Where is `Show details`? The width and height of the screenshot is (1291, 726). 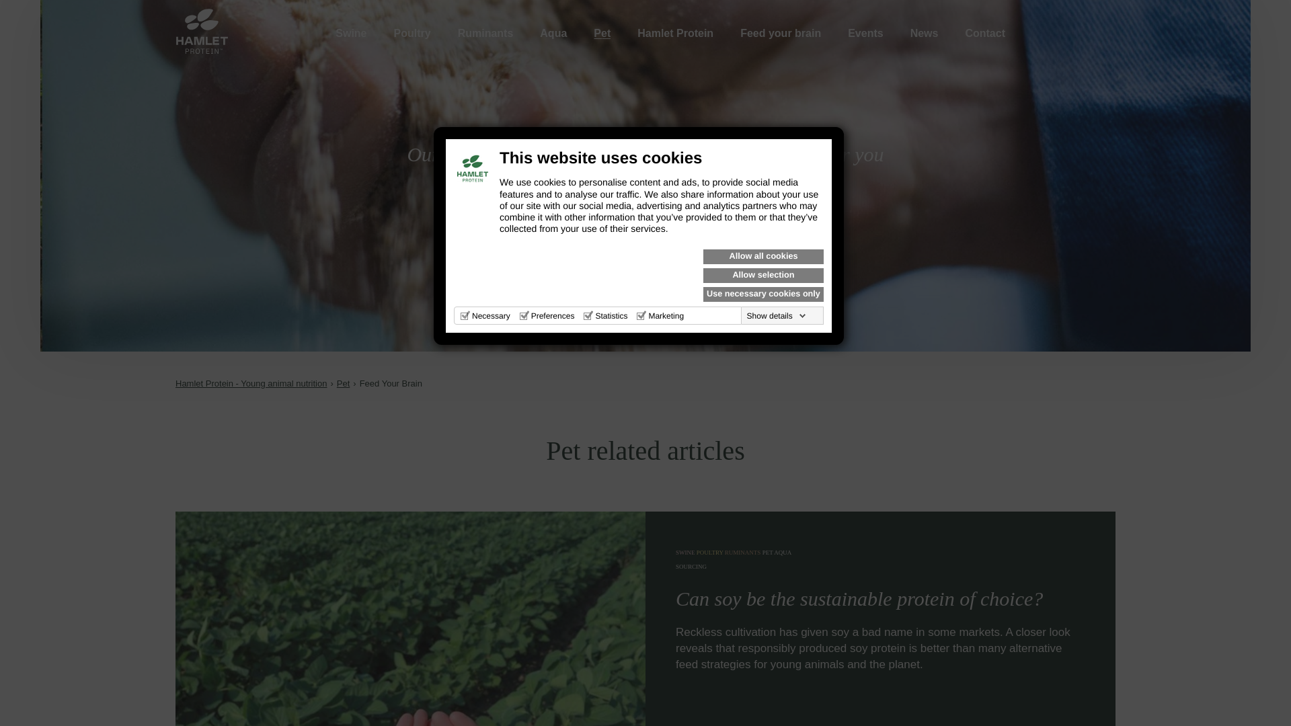
Show details is located at coordinates (777, 316).